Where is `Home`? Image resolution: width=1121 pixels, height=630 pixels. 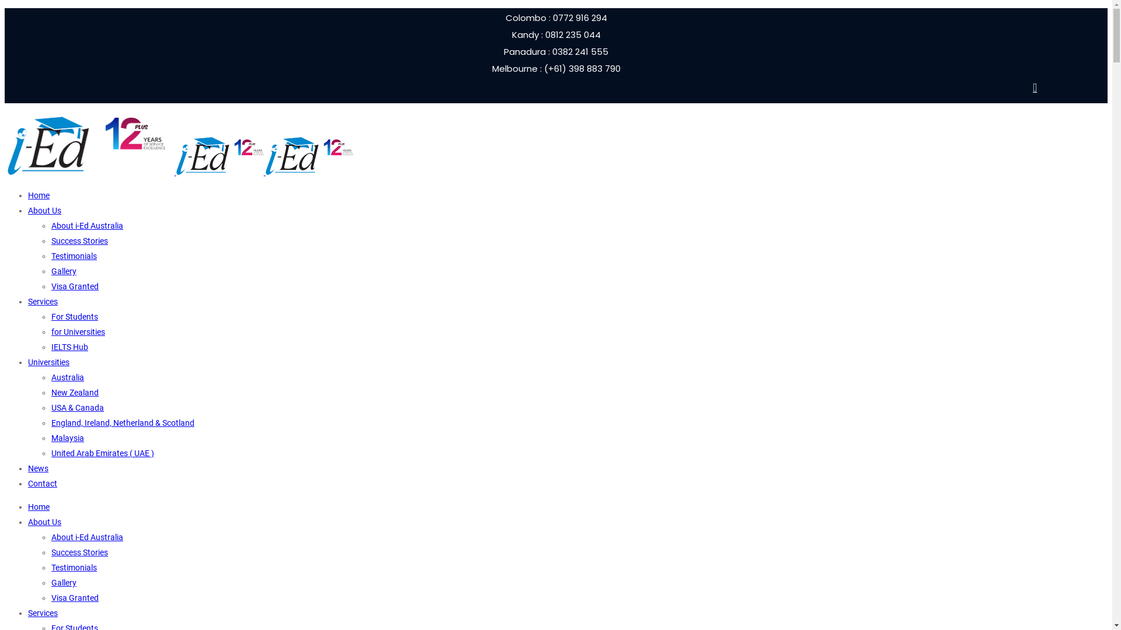 Home is located at coordinates (39, 195).